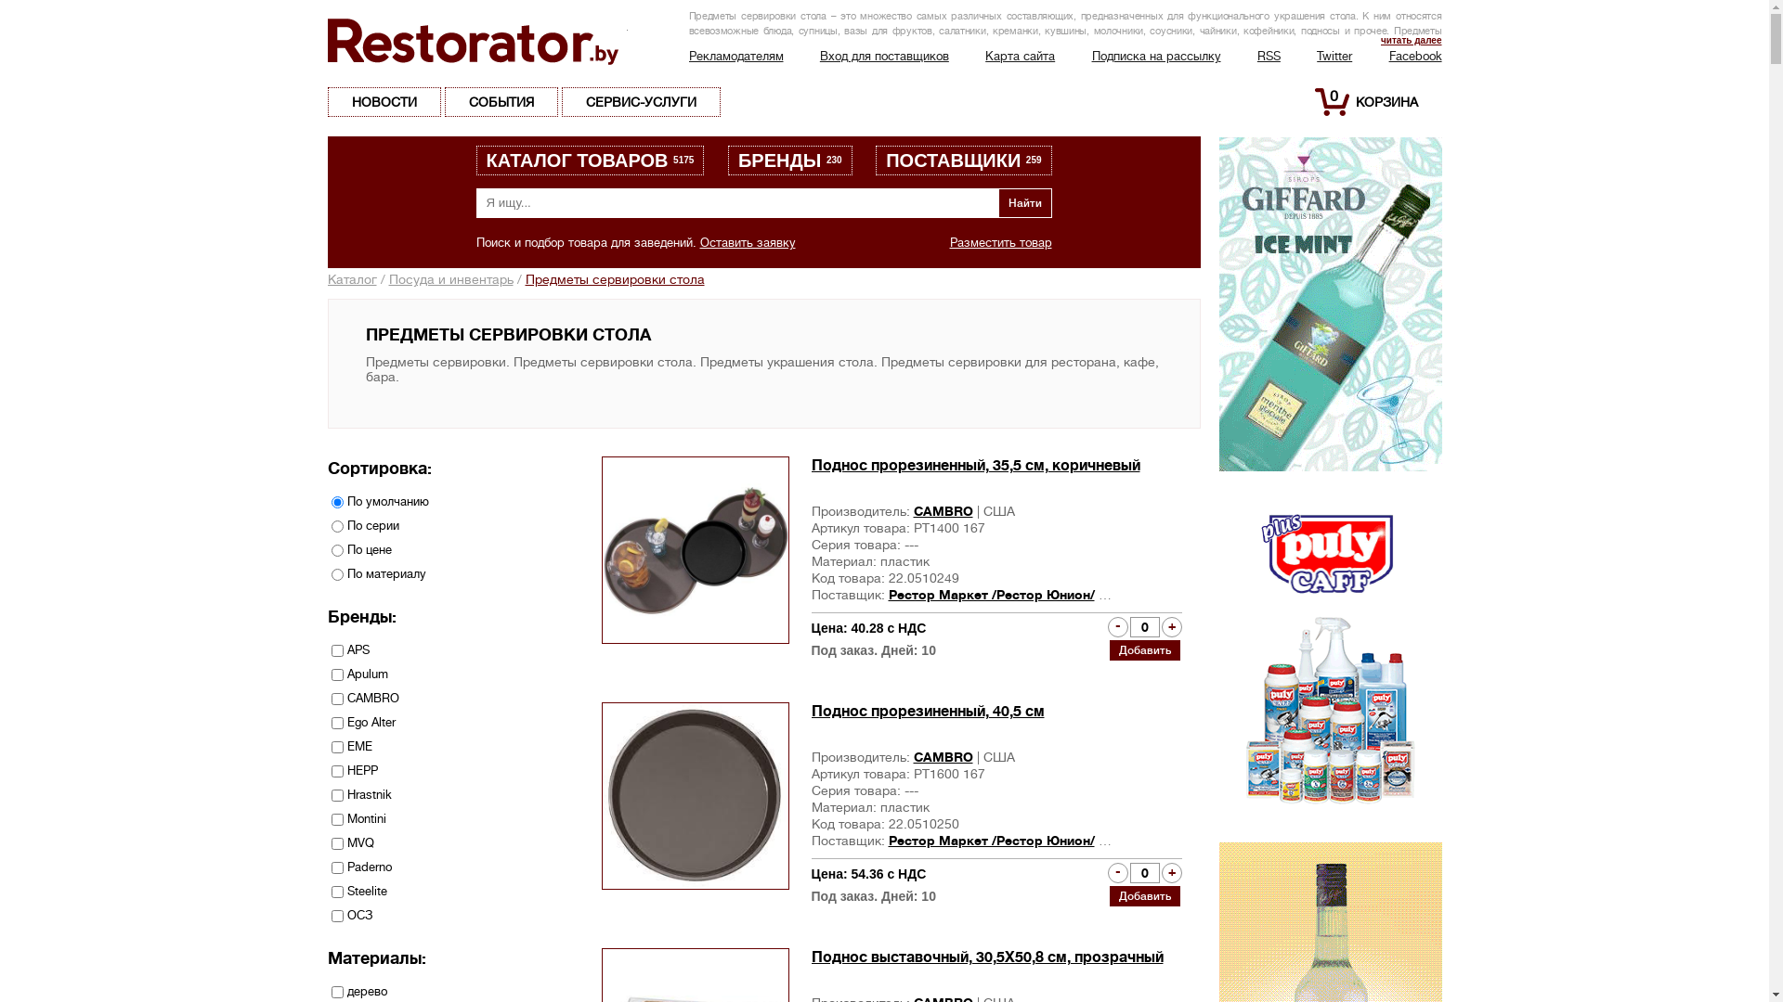 This screenshot has width=1783, height=1002. I want to click on +, so click(1171, 873).